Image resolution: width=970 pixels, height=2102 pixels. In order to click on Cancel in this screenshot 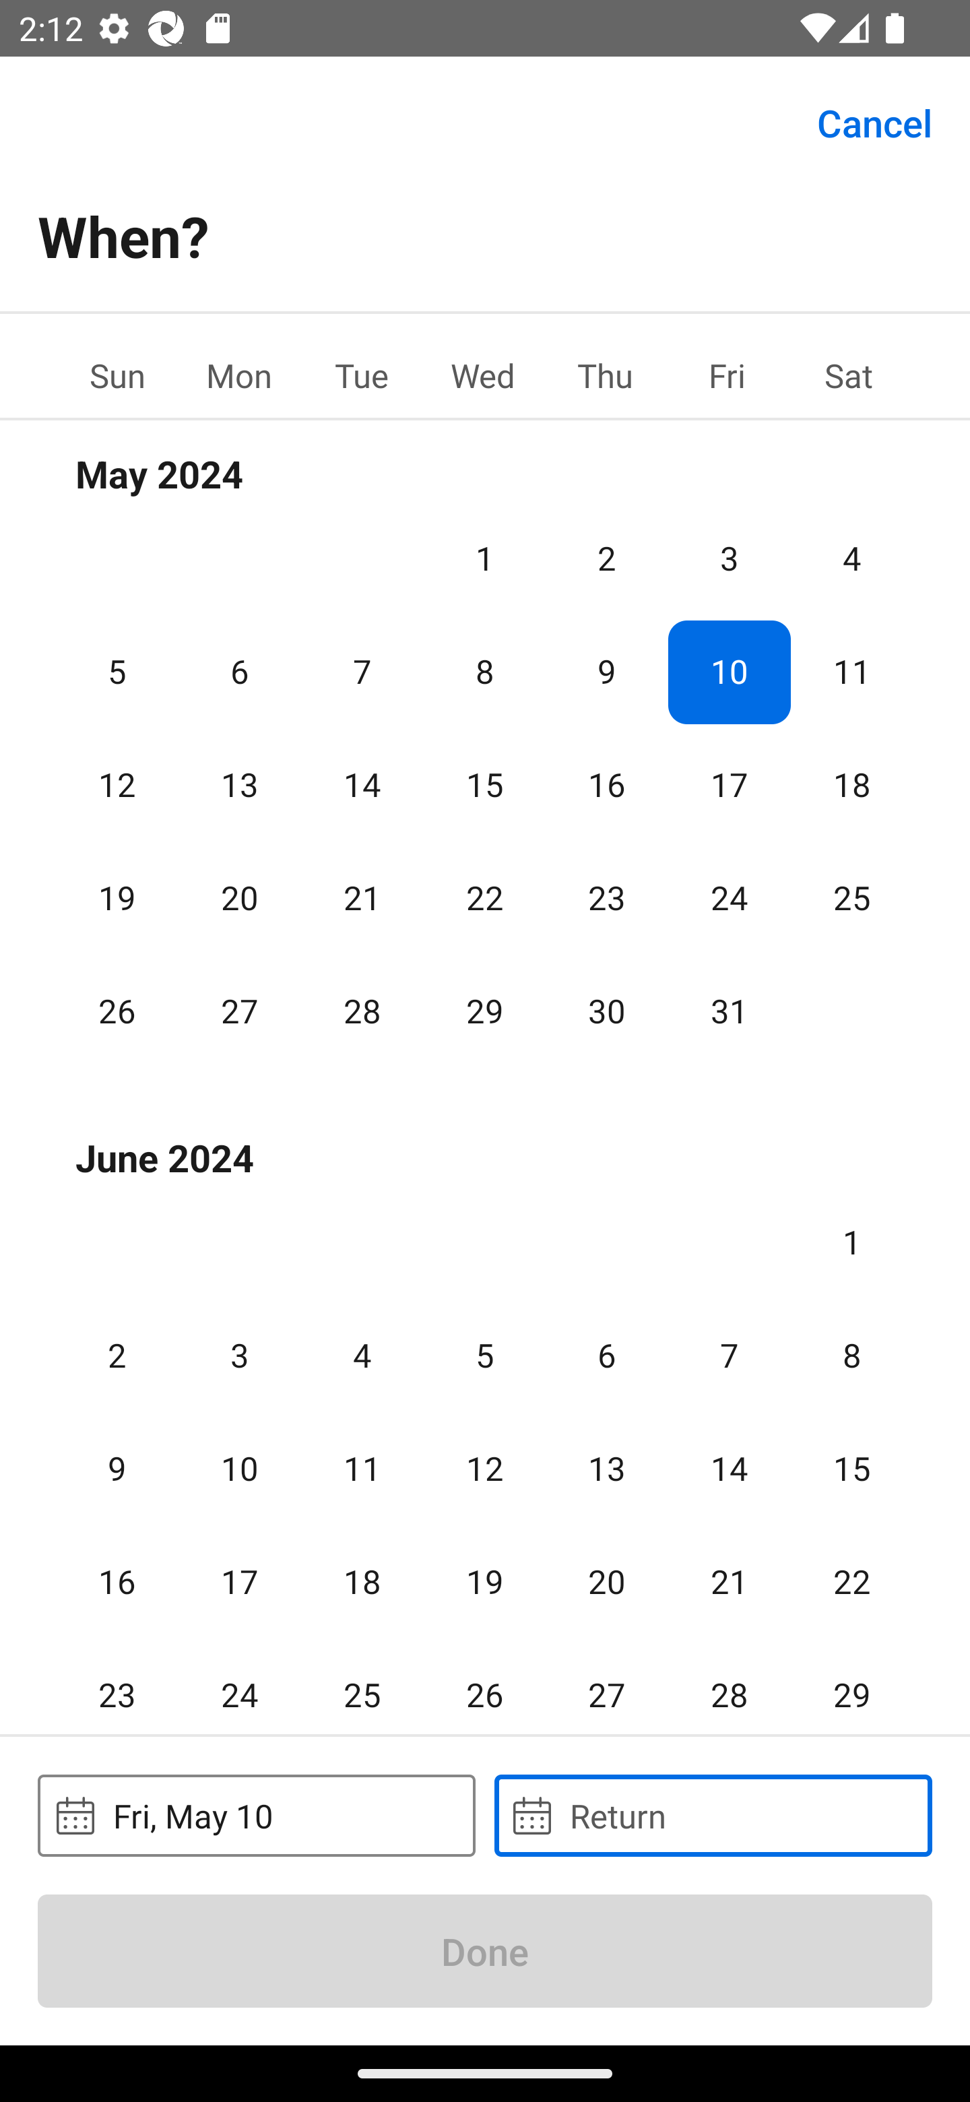, I will do `click(874, 121)`.